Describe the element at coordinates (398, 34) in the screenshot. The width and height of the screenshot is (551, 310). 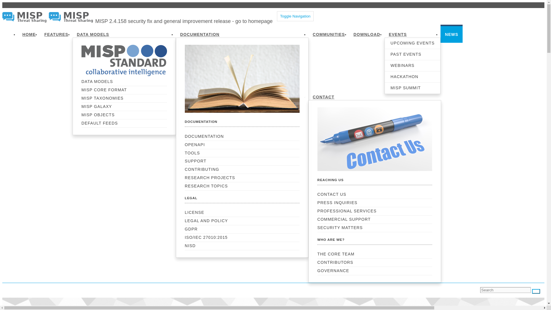
I see `EVENTS` at that location.